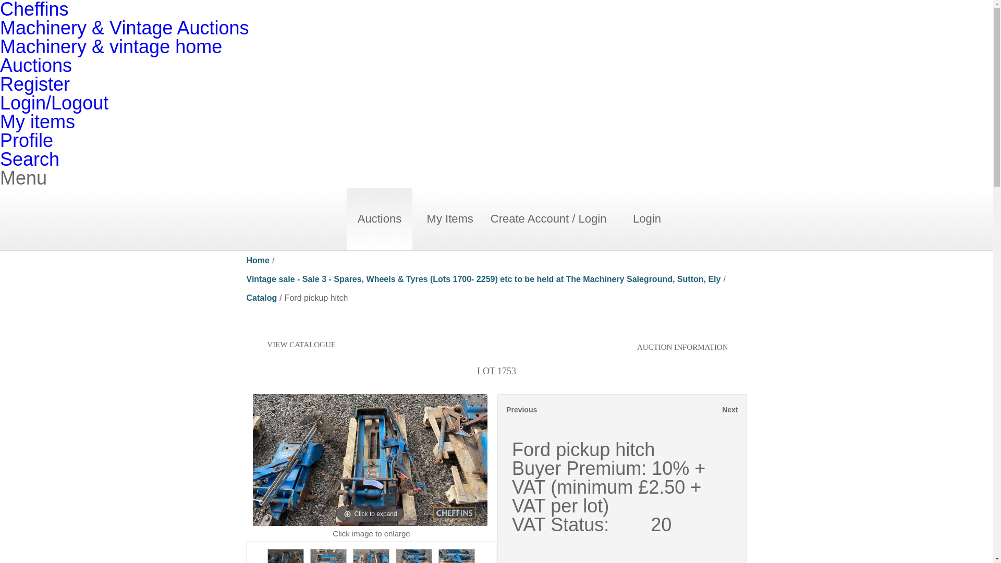 This screenshot has height=563, width=1001. What do you see at coordinates (469, 462) in the screenshot?
I see `Next` at bounding box center [469, 462].